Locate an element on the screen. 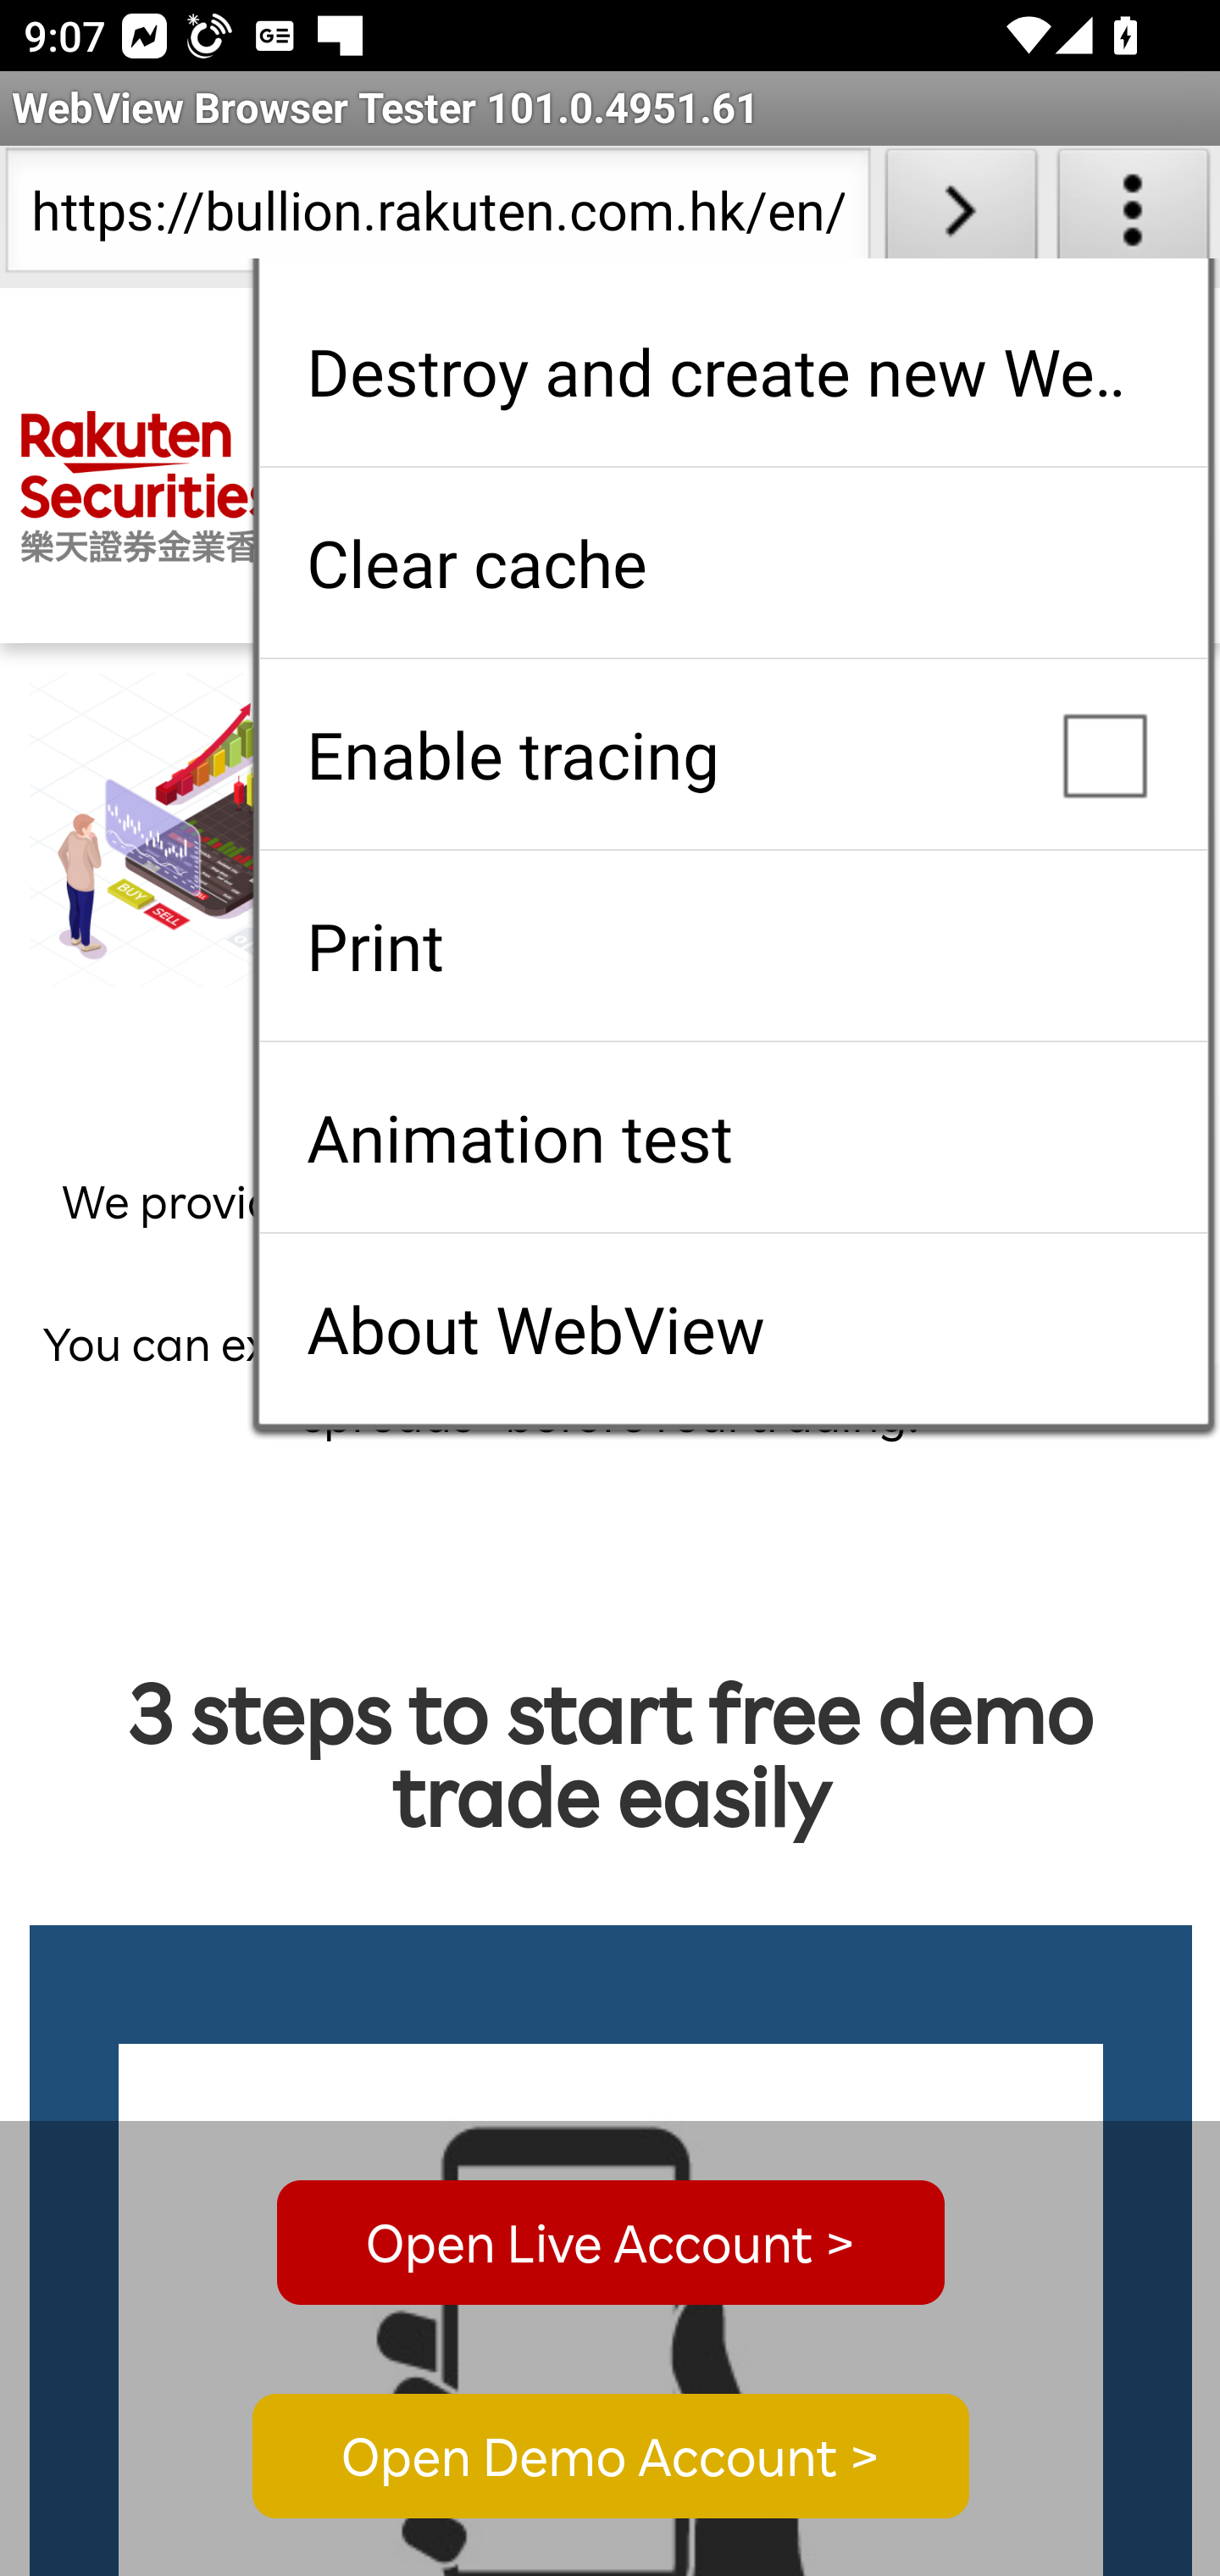 The height and width of the screenshot is (2576, 1220). Print is located at coordinates (733, 946).